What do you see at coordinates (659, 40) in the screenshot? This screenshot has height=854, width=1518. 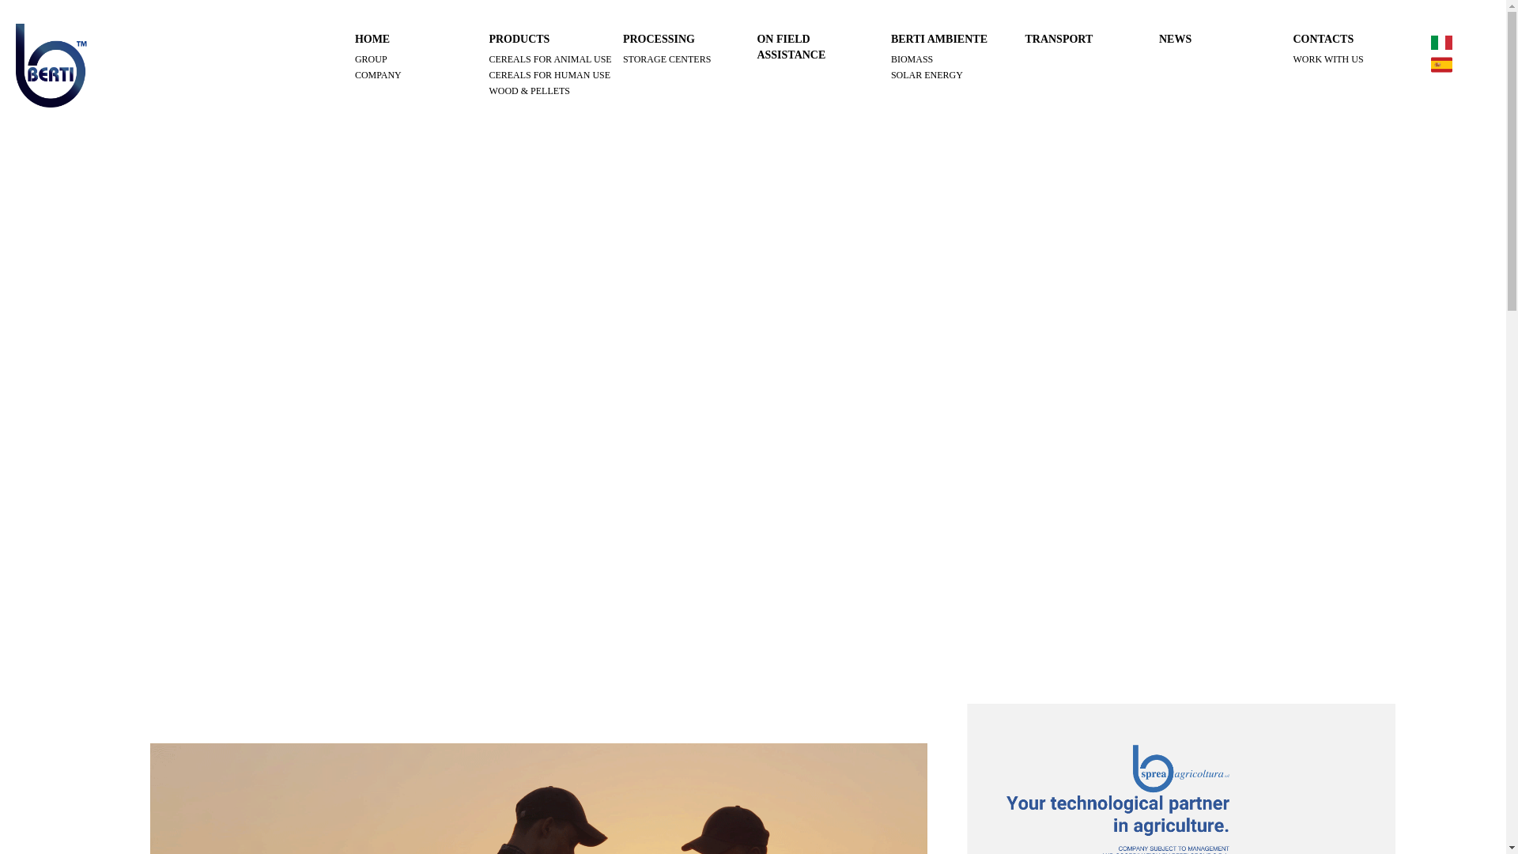 I see `PROCESSING` at bounding box center [659, 40].